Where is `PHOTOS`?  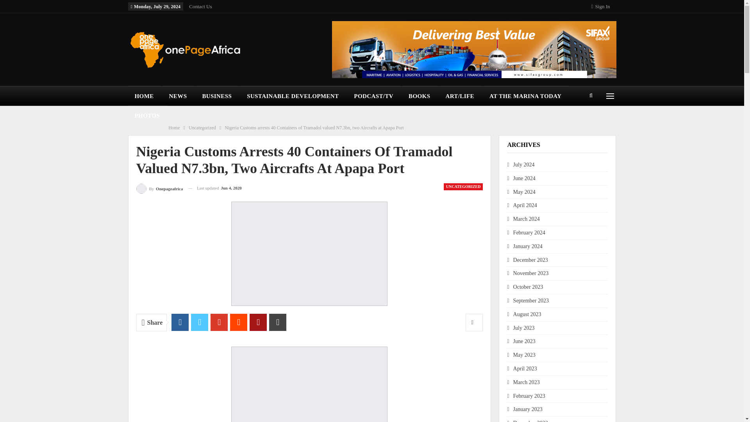 PHOTOS is located at coordinates (148, 116).